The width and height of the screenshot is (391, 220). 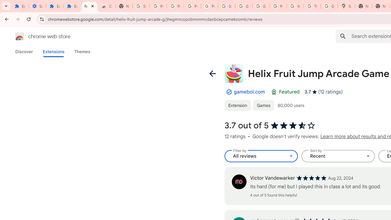 I want to click on 5 out of 5 stars, so click(x=311, y=178).